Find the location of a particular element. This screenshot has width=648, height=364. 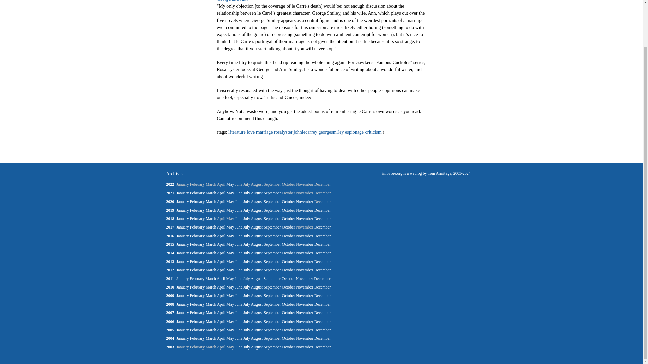

May 2021 is located at coordinates (230, 193).